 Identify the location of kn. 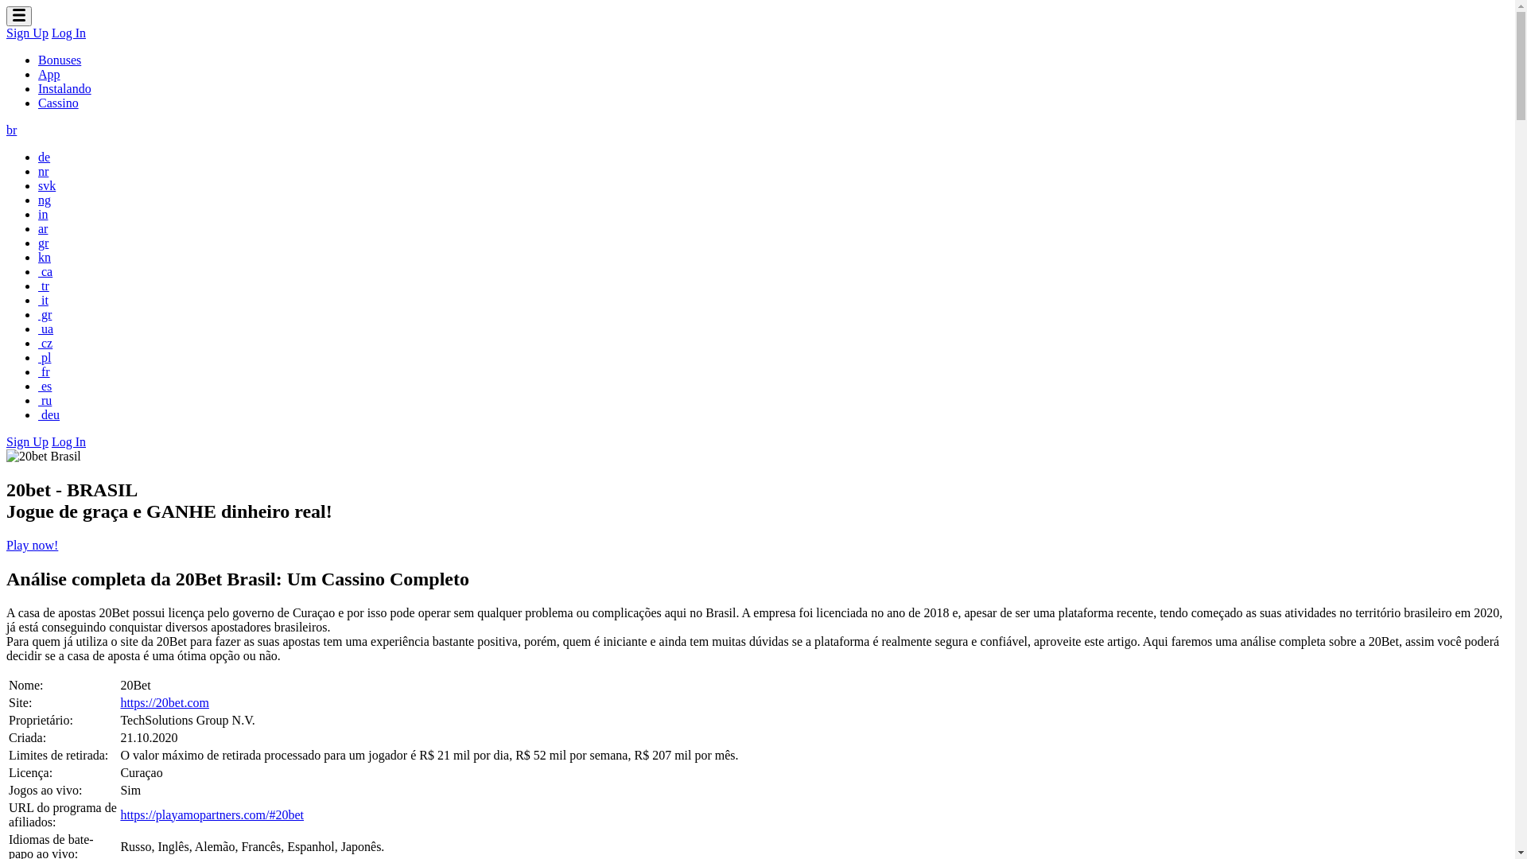
(45, 258).